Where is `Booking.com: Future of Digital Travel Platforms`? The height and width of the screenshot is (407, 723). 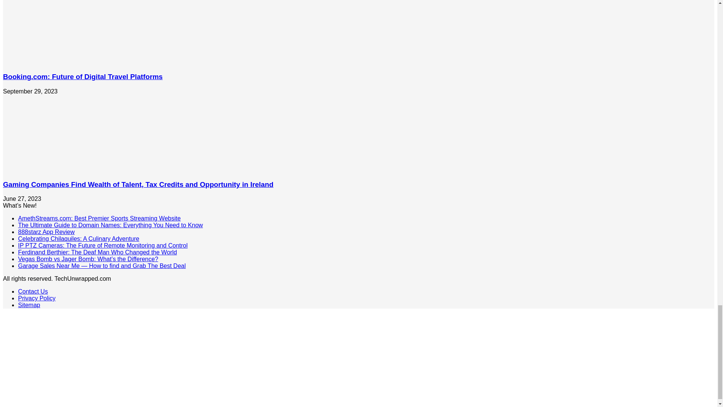
Booking.com: Future of Digital Travel Platforms is located at coordinates (83, 77).